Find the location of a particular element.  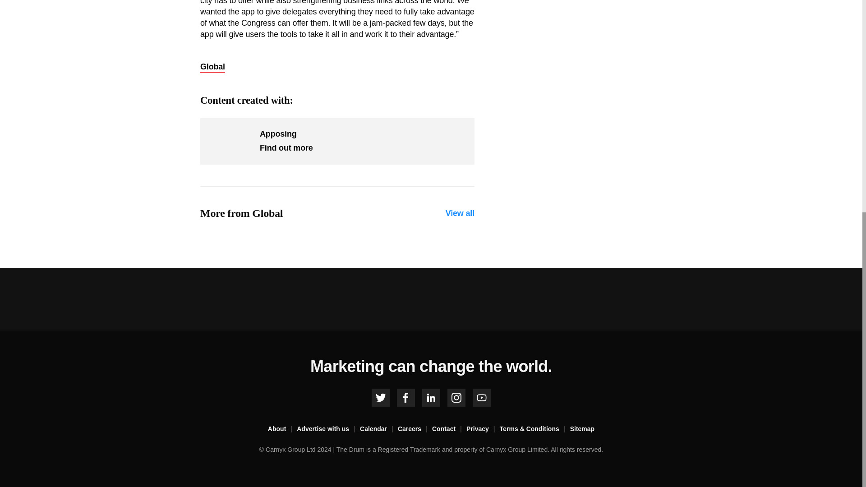

Careers is located at coordinates (415, 429).